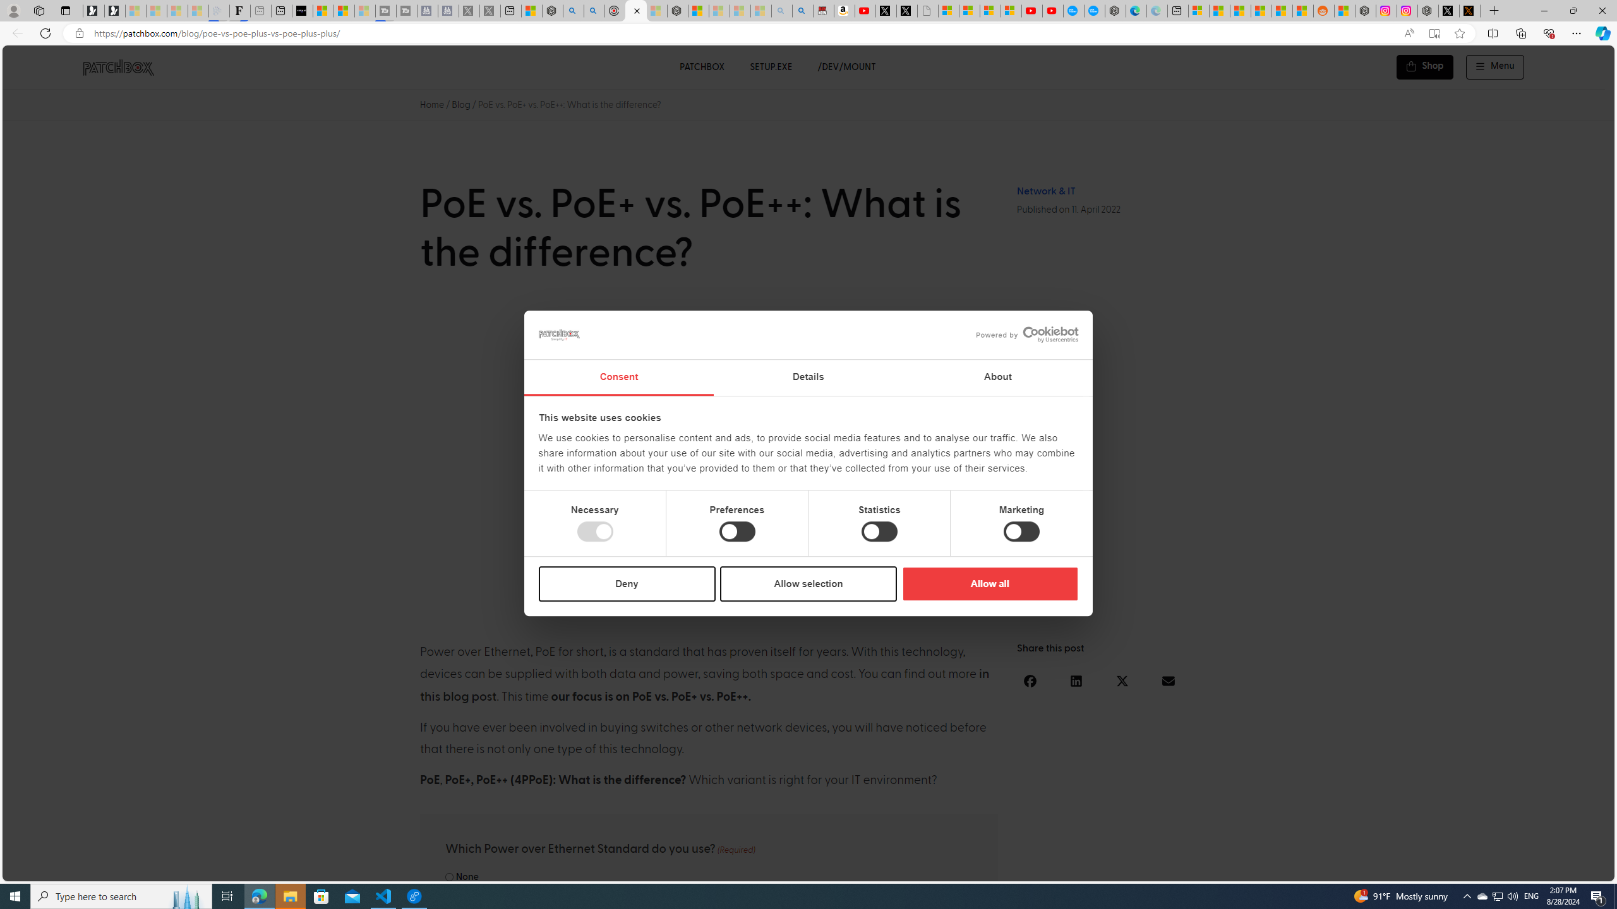  Describe the element at coordinates (1032, 11) in the screenshot. I see `Gloom - YouTube` at that location.